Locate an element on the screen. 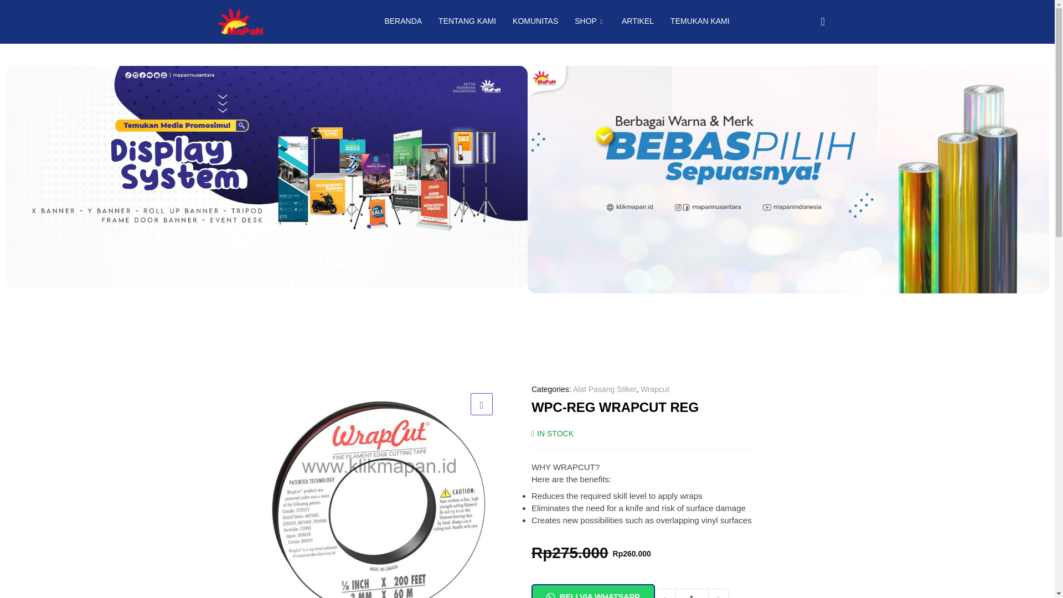 Image resolution: width=1063 pixels, height=598 pixels. 1 is located at coordinates (692, 592).